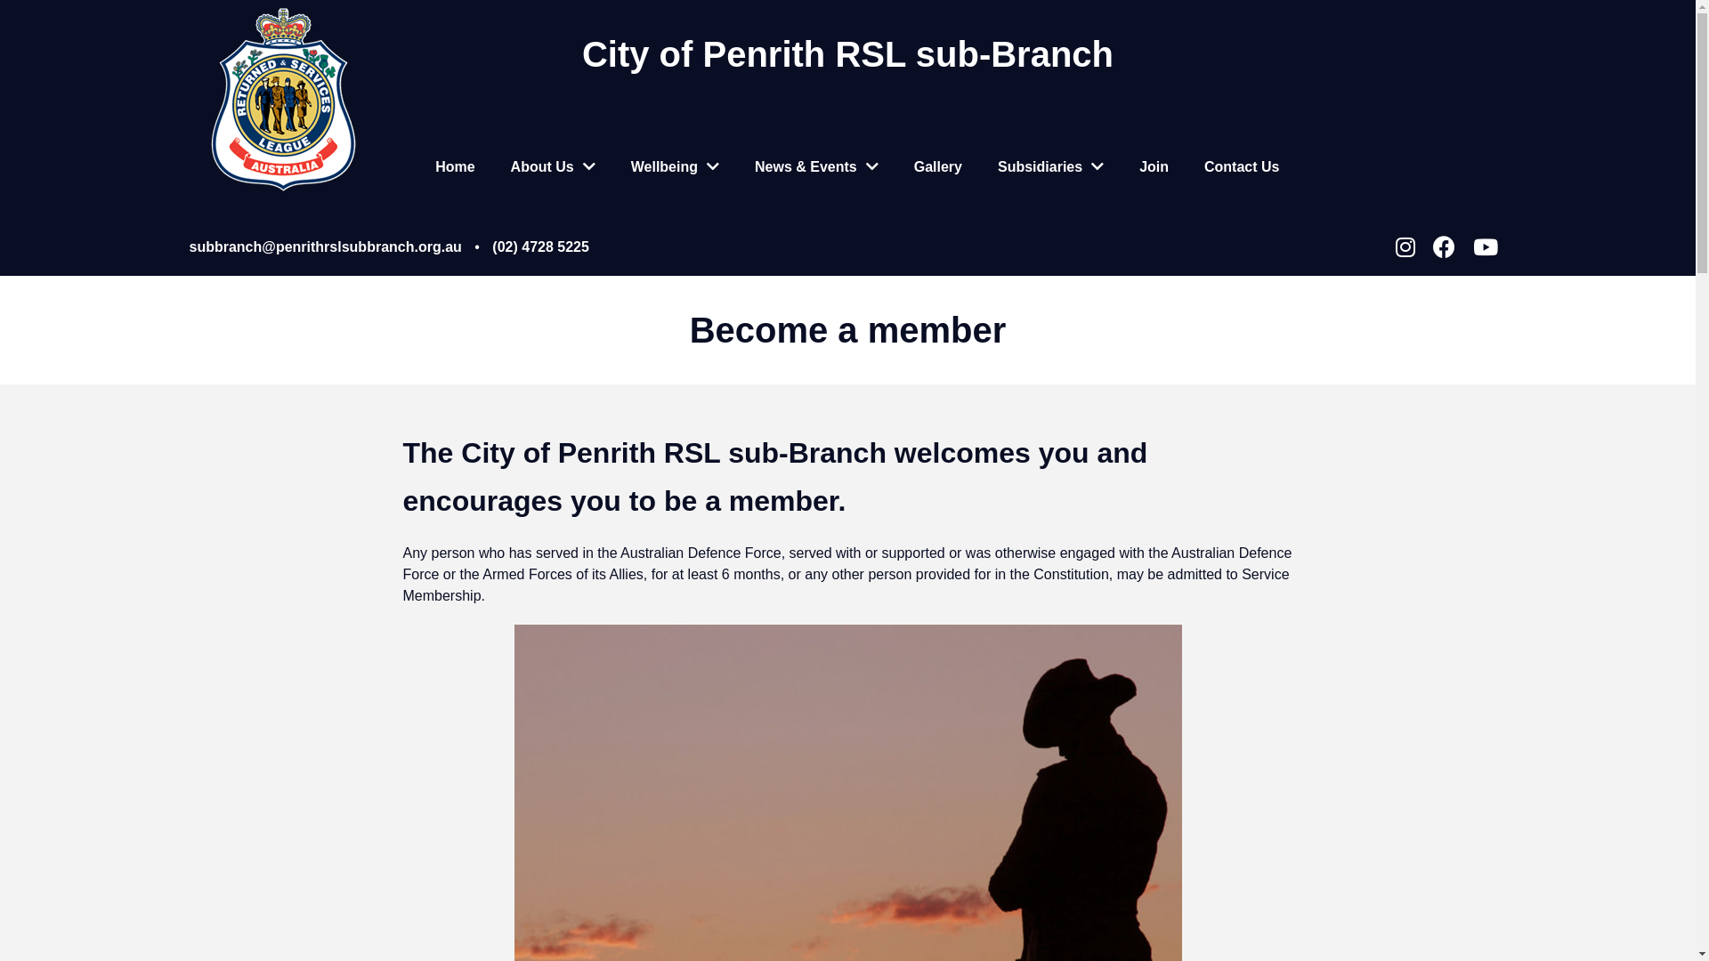 The width and height of the screenshot is (1709, 961). I want to click on (02) 4728 5225, so click(541, 246).